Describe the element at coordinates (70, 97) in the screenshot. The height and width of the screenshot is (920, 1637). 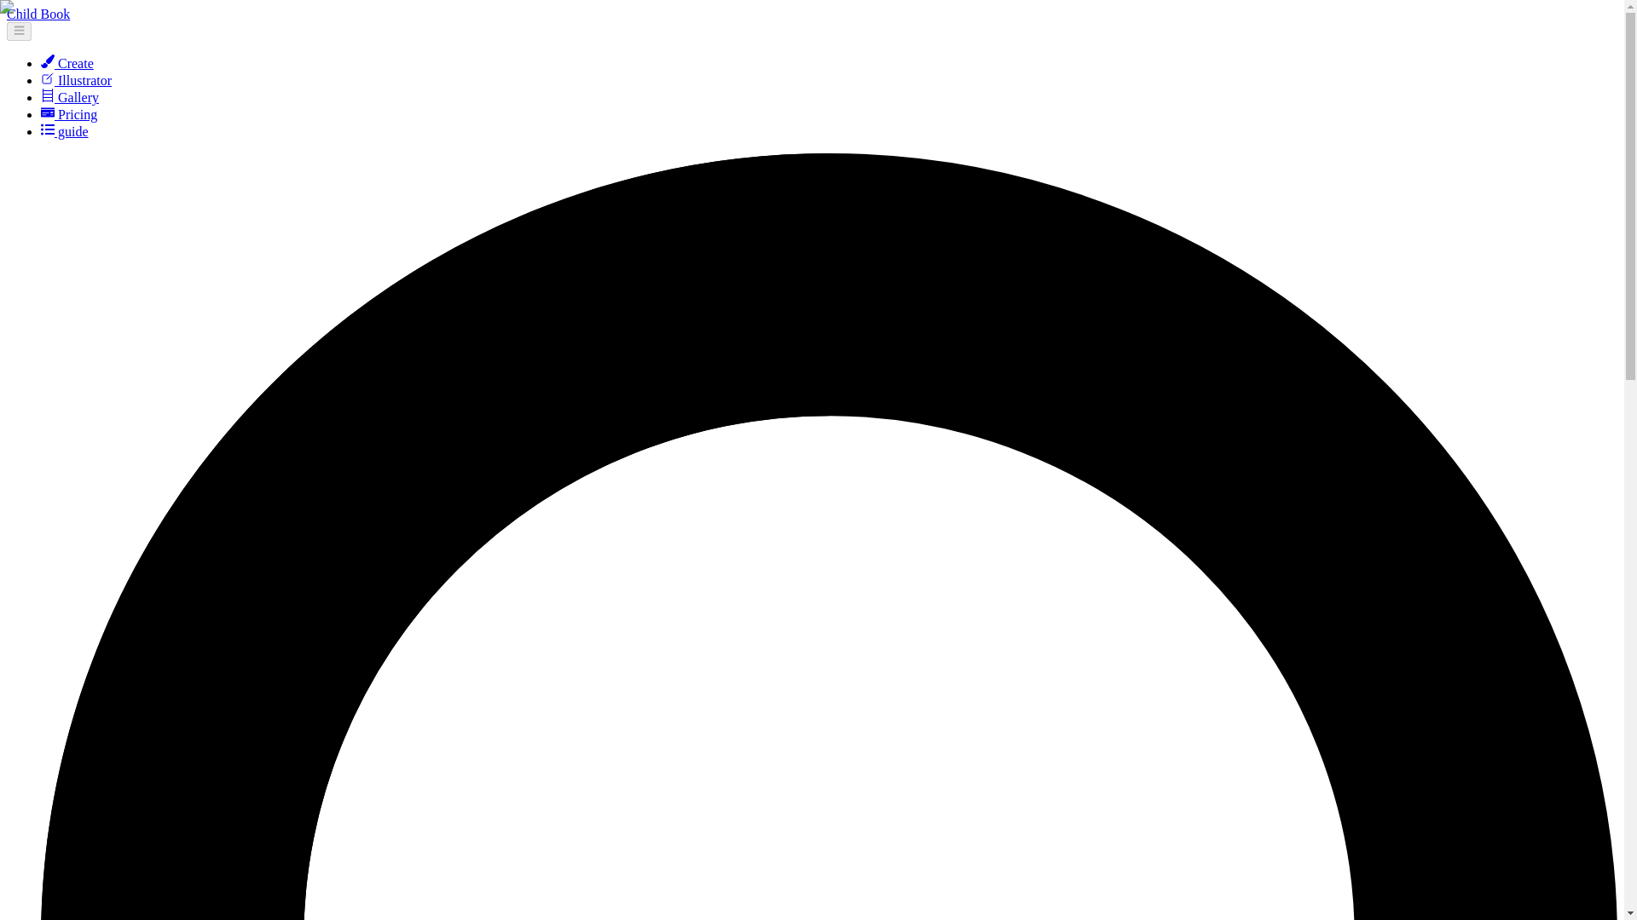
I see `Gallery` at that location.